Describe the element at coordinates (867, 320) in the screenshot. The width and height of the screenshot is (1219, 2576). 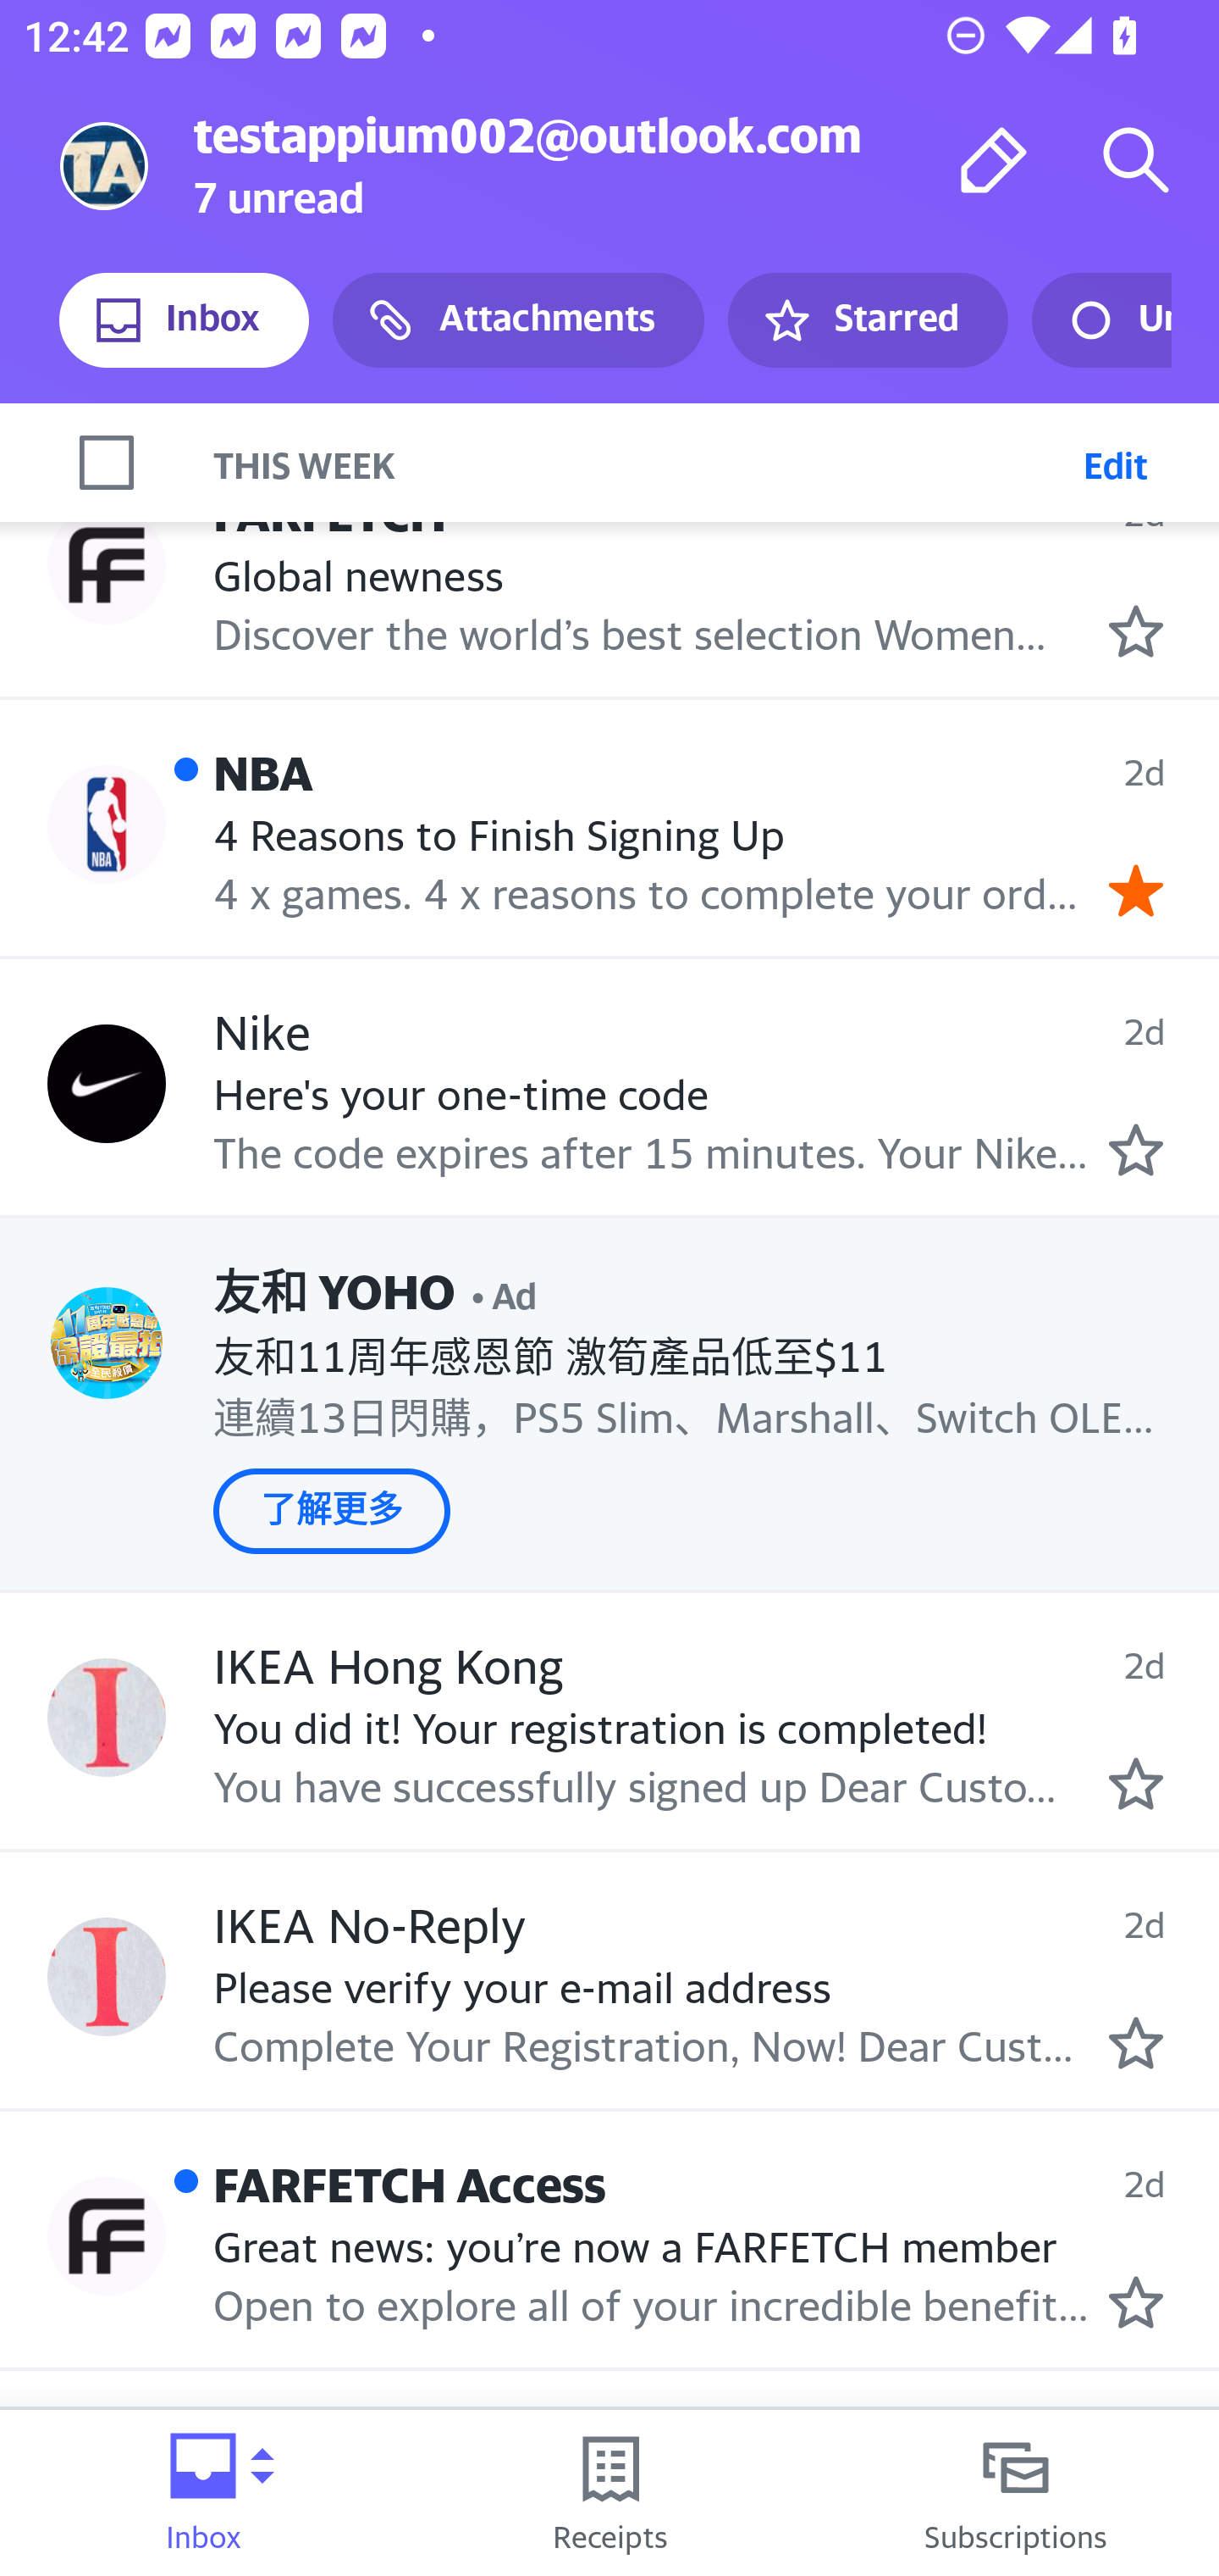
I see `Starred` at that location.